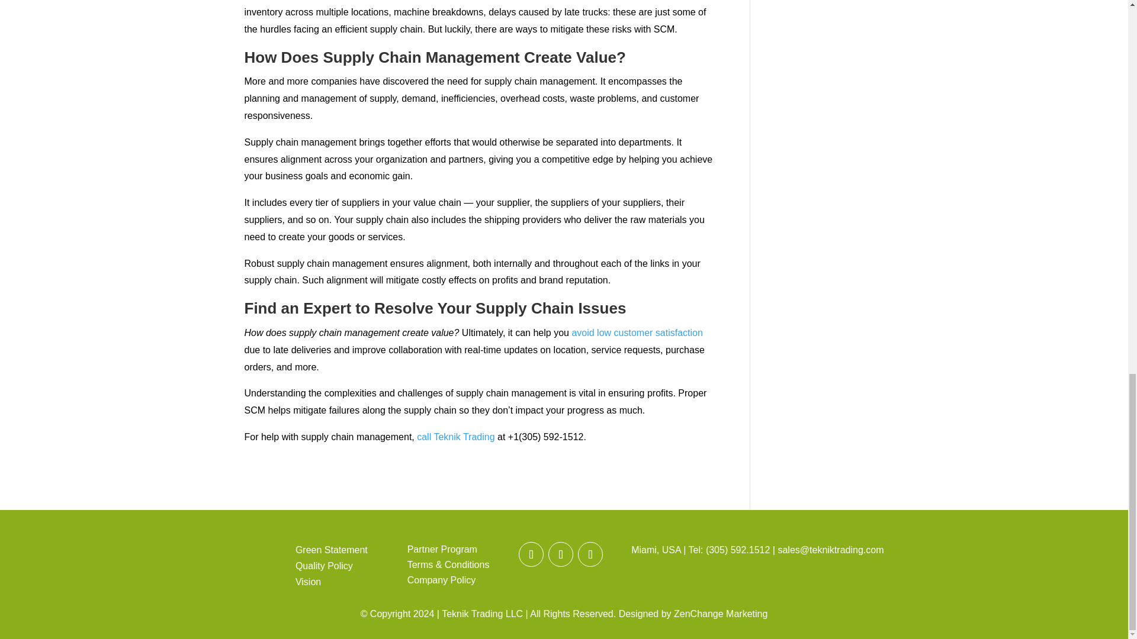 The width and height of the screenshot is (1137, 639). Describe the element at coordinates (560, 554) in the screenshot. I see `Follow on Facebook` at that location.